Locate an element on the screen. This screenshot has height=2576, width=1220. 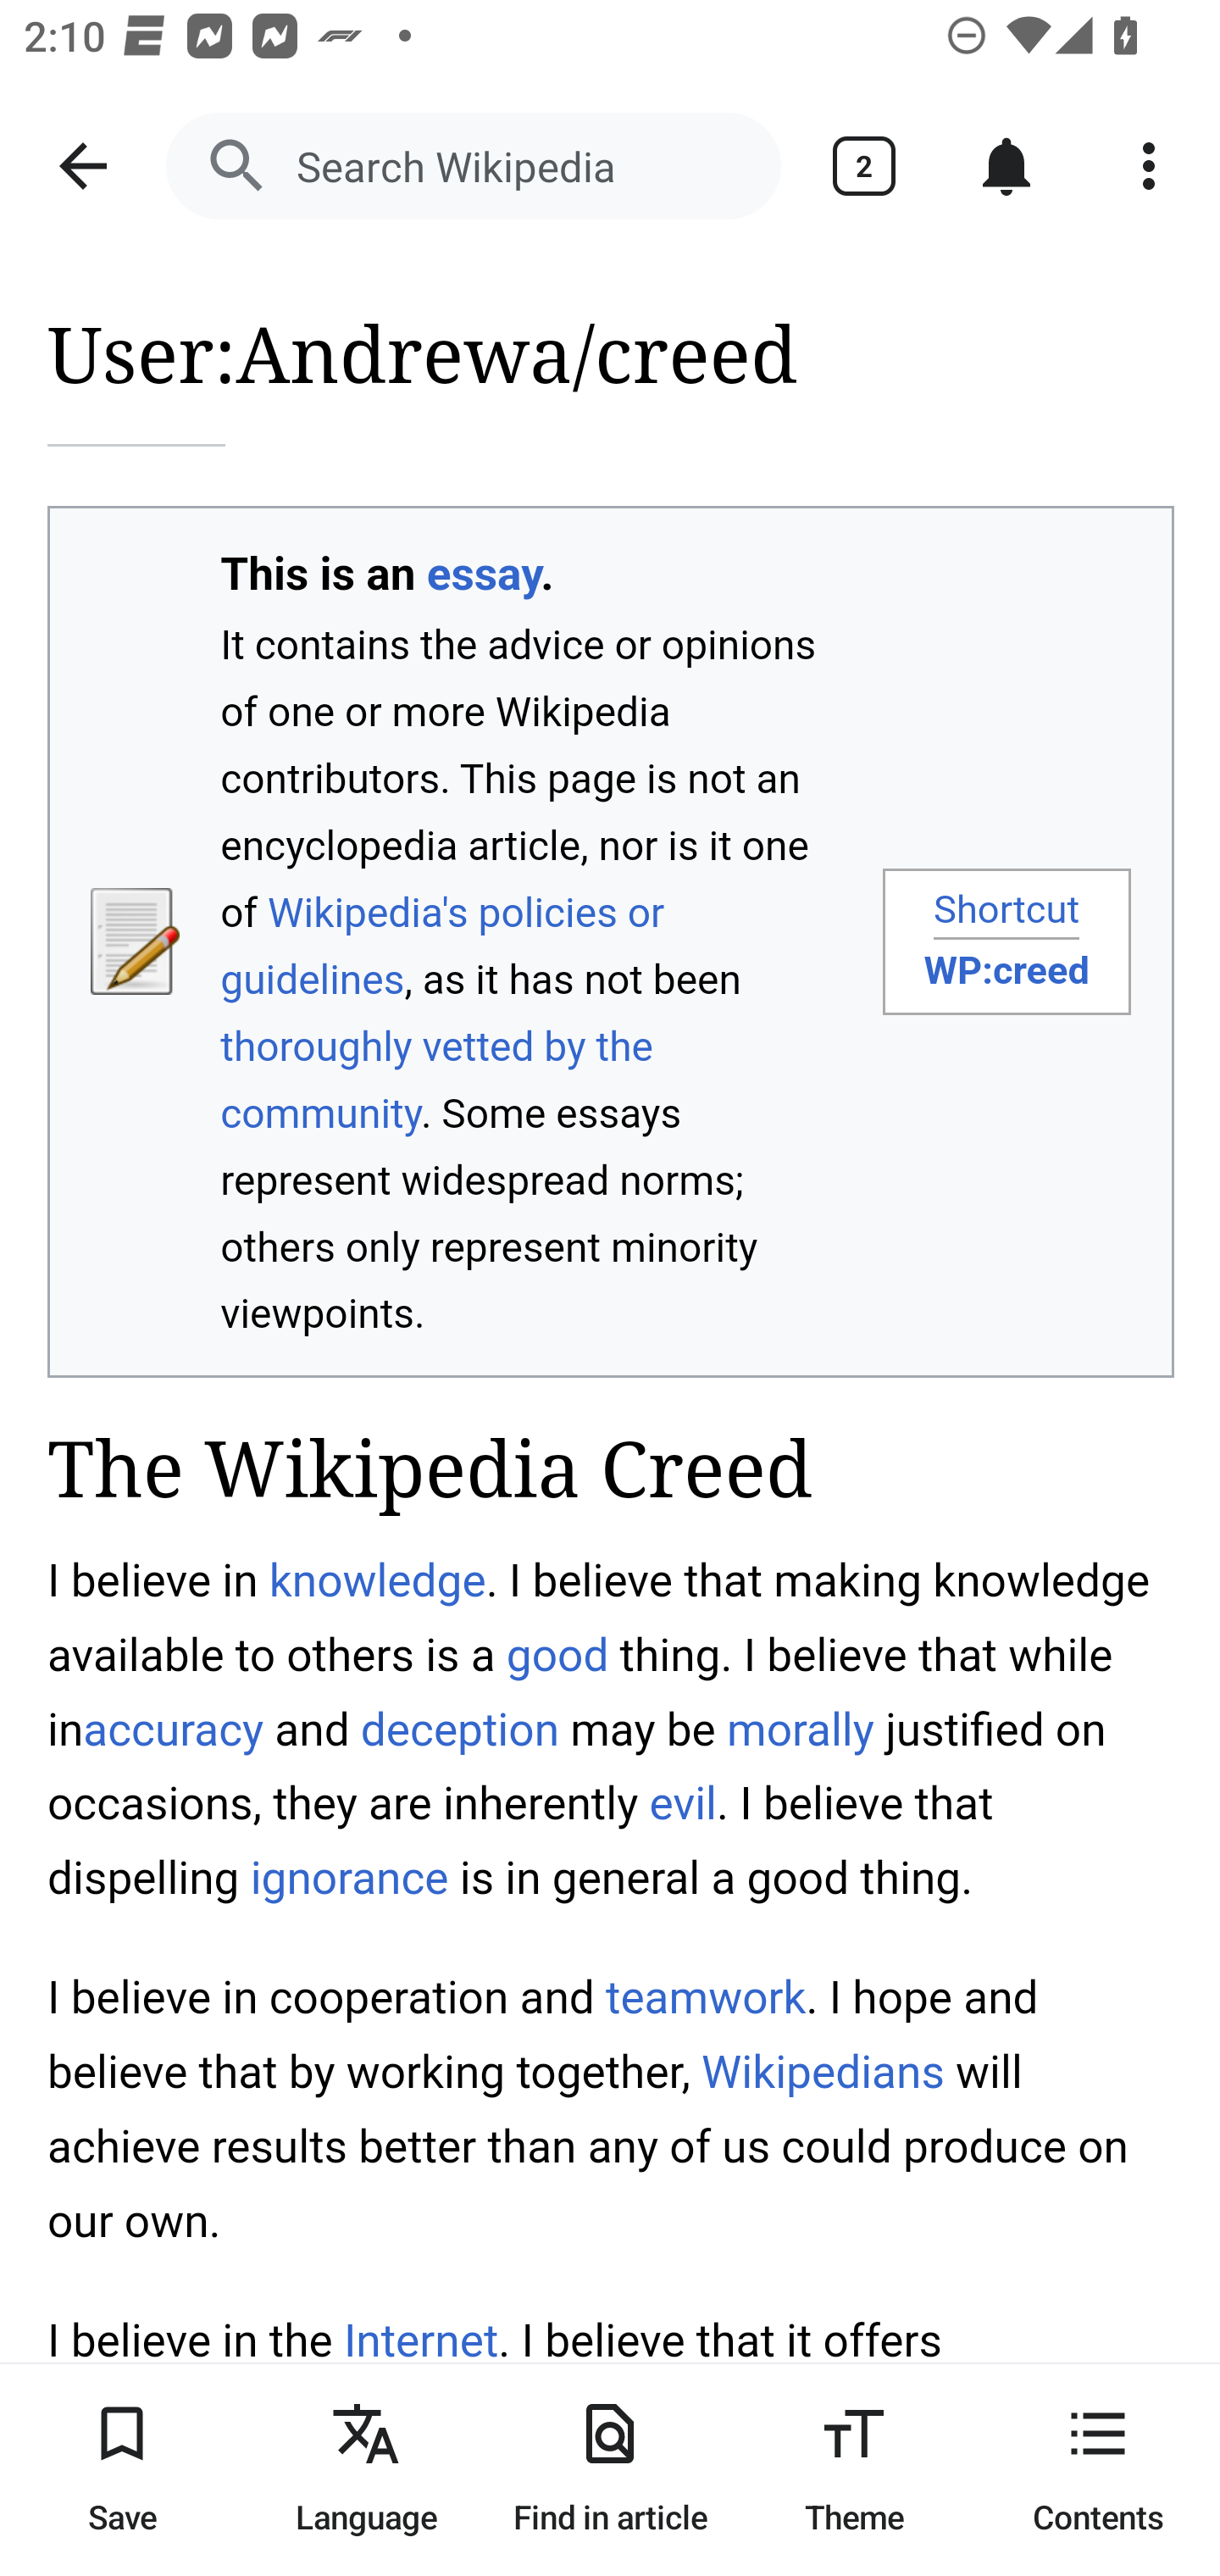
Find in article is located at coordinates (610, 2469).